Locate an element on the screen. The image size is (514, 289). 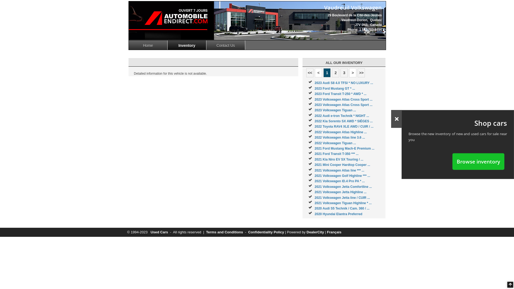
2021 Kia Niro EV SX Touring / ... is located at coordinates (339, 159).